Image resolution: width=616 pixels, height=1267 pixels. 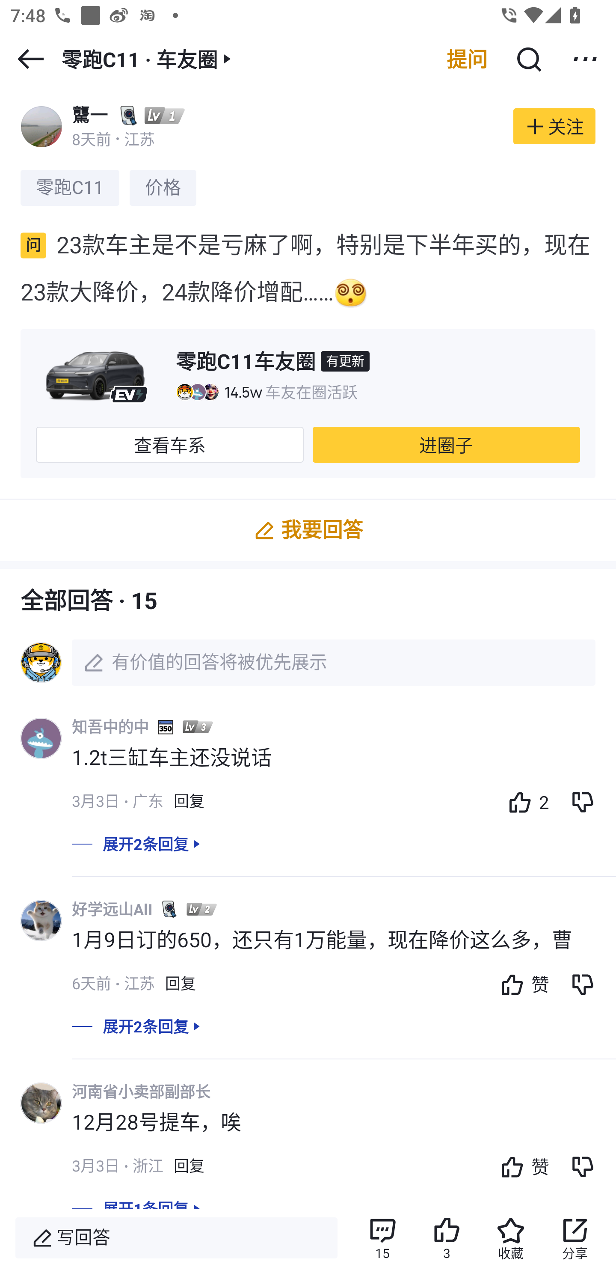 What do you see at coordinates (141, 1092) in the screenshot?
I see `河南省小卖部副部长` at bounding box center [141, 1092].